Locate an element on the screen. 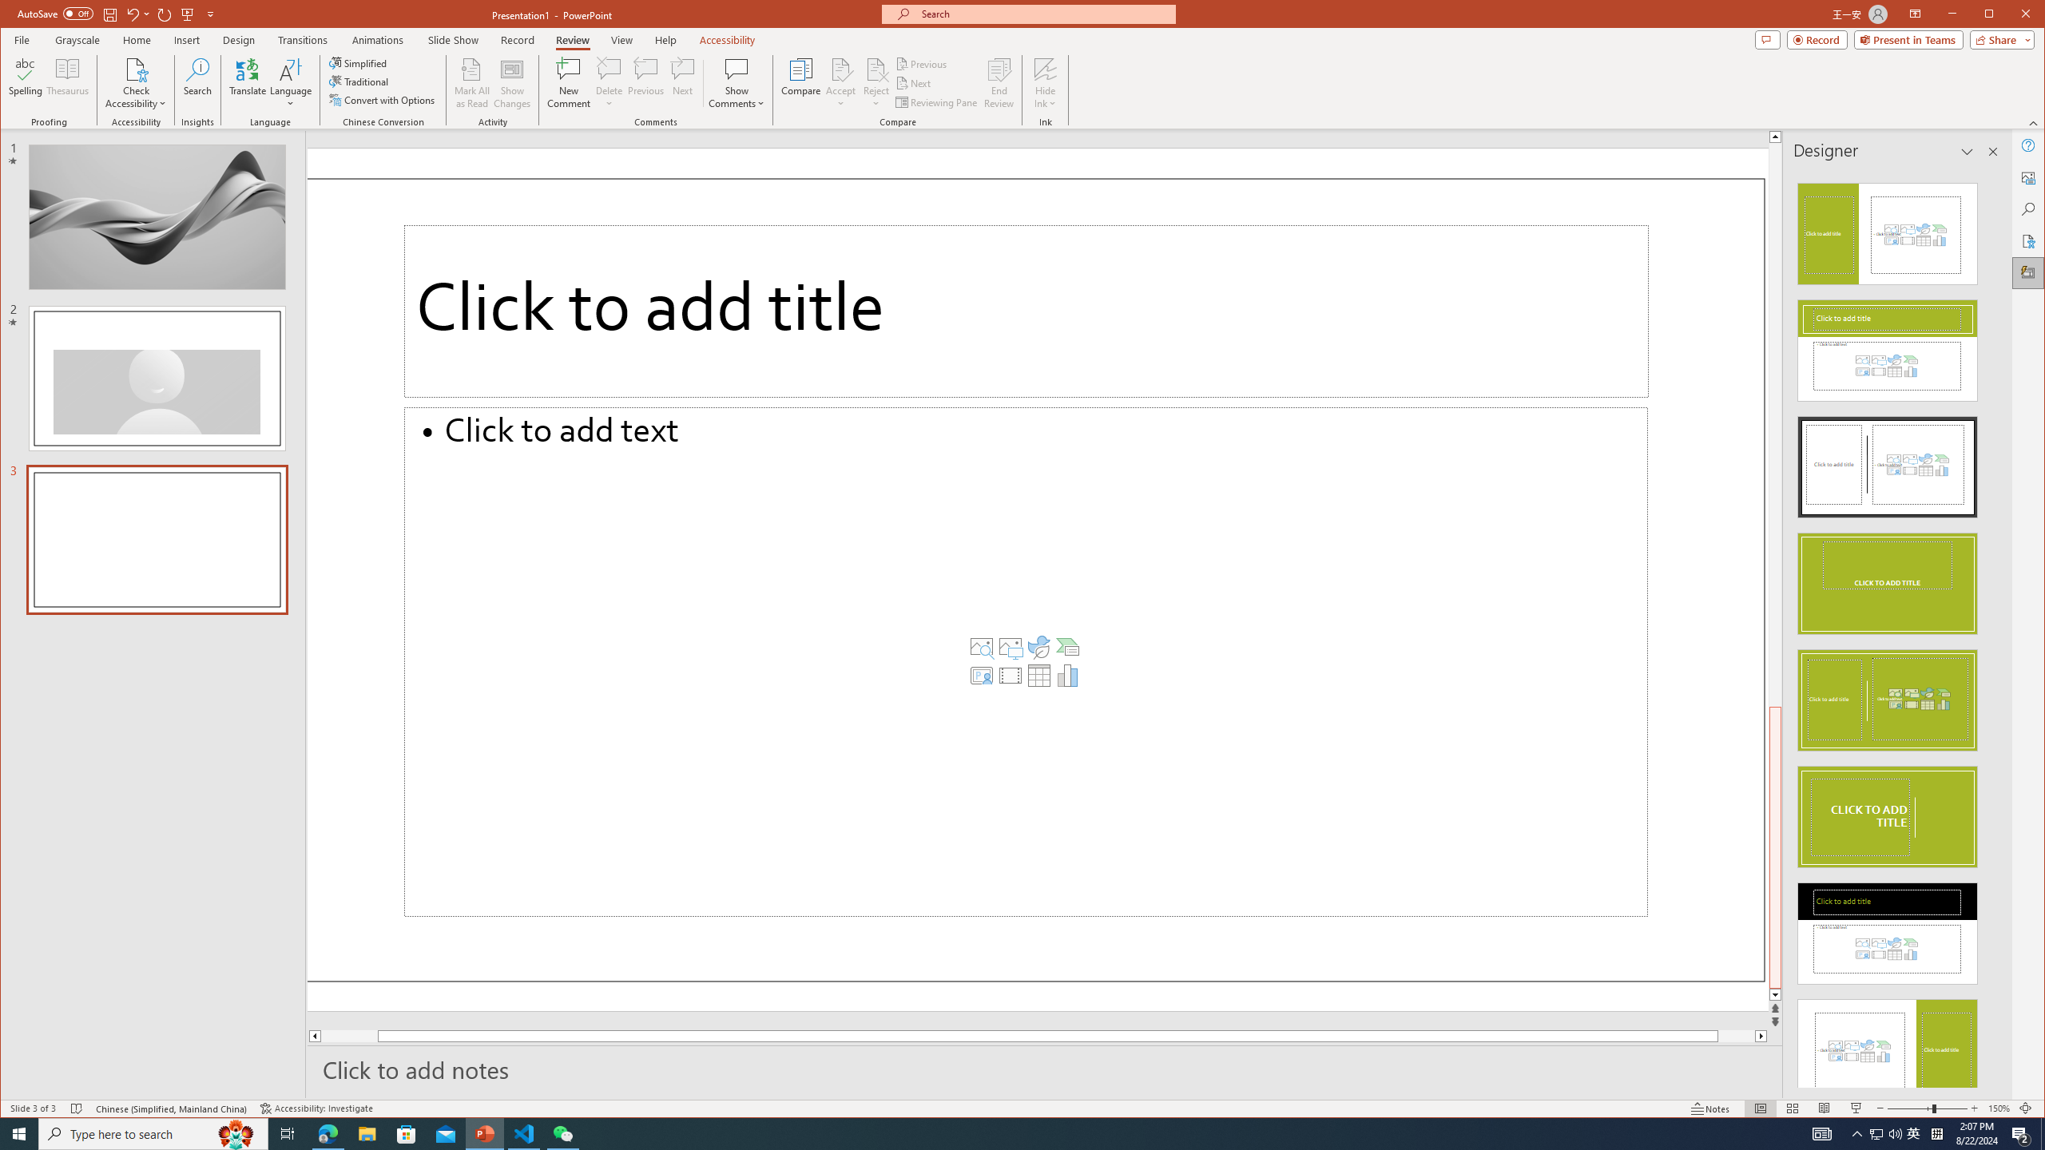 Image resolution: width=2045 pixels, height=1150 pixels. Zoom 150% is located at coordinates (1999, 1108).